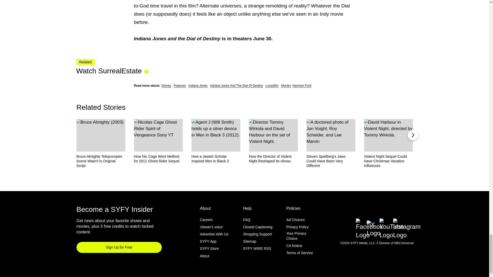 This screenshot has width=493, height=277. I want to click on Indiana Jones, so click(198, 86).